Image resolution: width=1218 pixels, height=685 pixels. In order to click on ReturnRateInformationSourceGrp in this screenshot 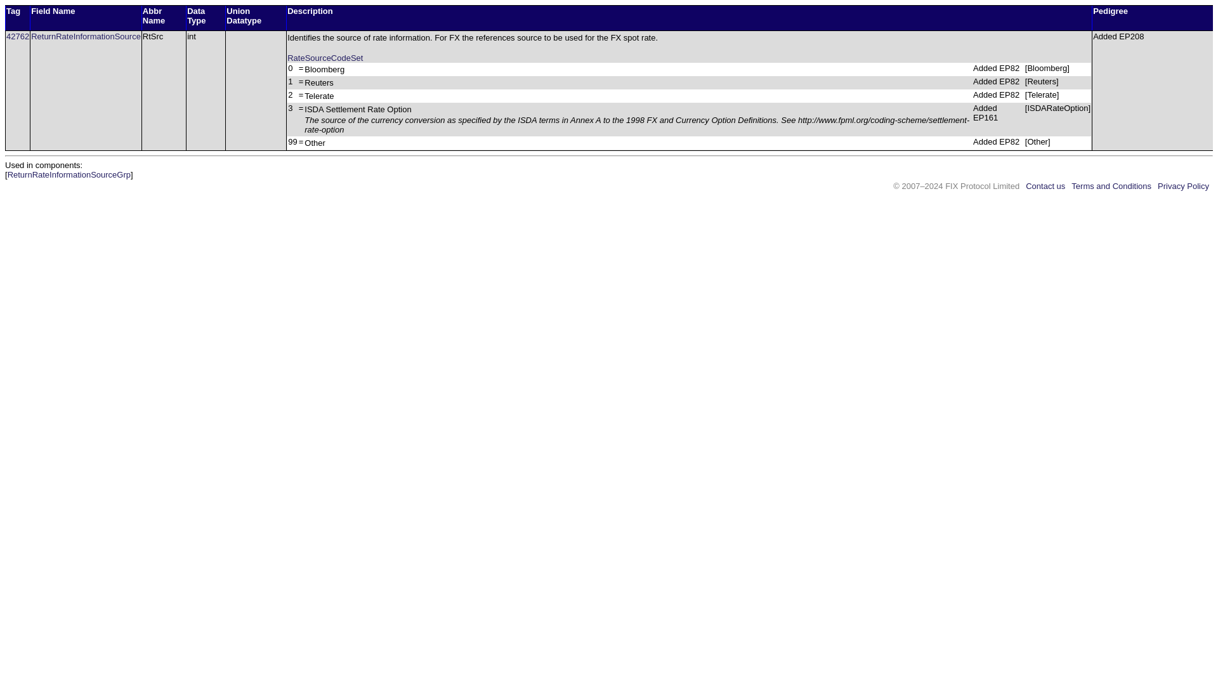, I will do `click(69, 174)`.